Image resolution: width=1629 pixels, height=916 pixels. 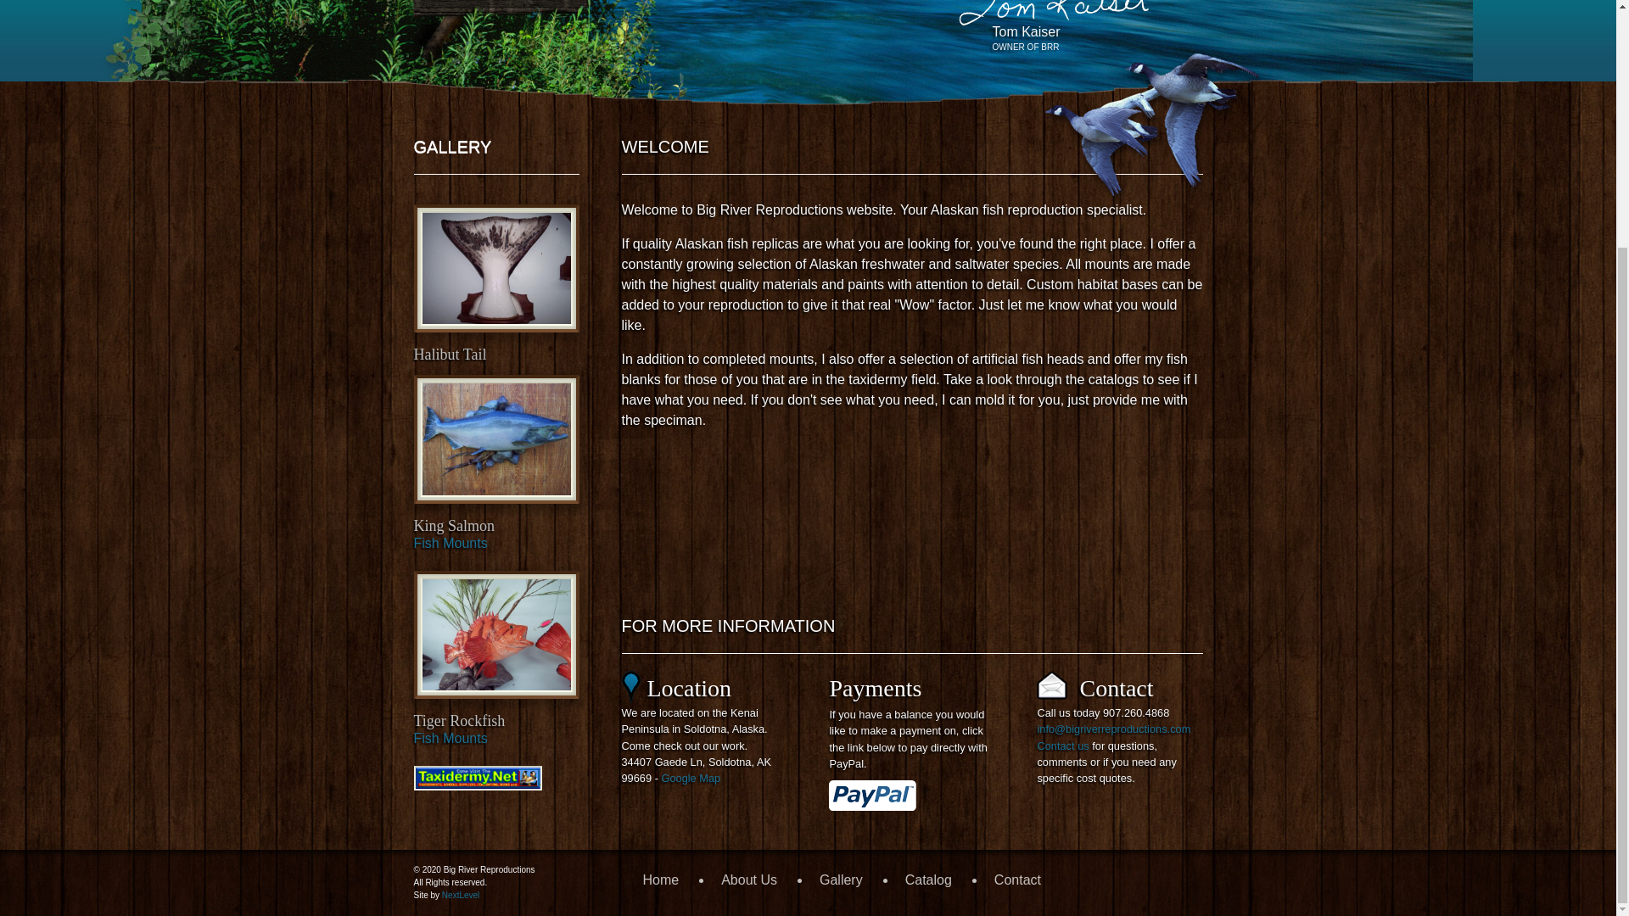 What do you see at coordinates (459, 721) in the screenshot?
I see `Contact` at bounding box center [459, 721].